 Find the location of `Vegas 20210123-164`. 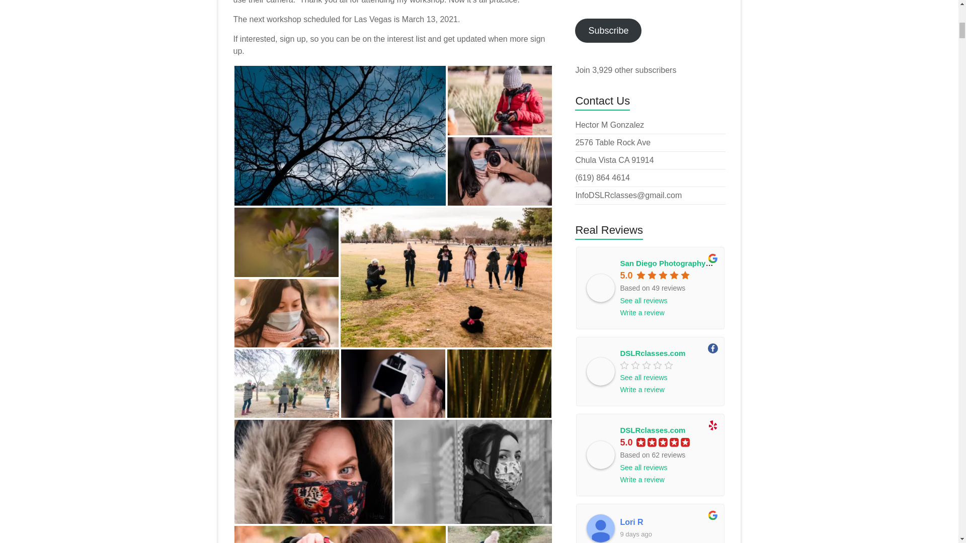

Vegas 20210123-164 is located at coordinates (473, 472).